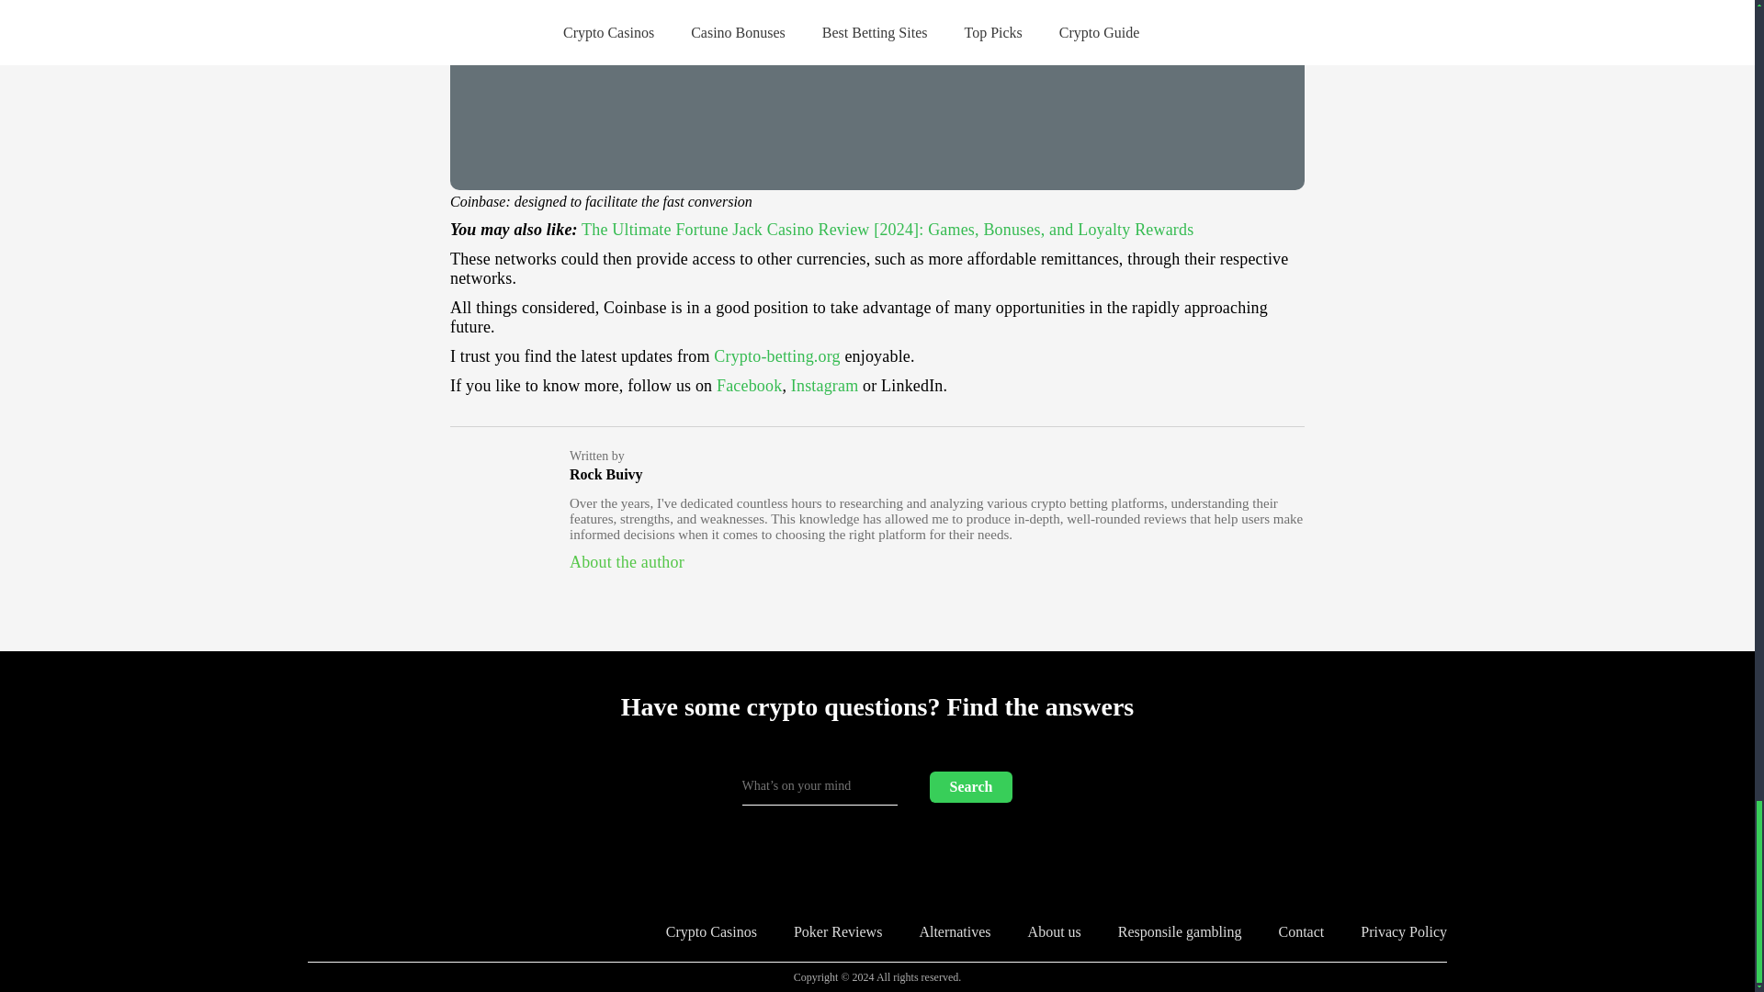  I want to click on Coinbase, so click(876, 96).